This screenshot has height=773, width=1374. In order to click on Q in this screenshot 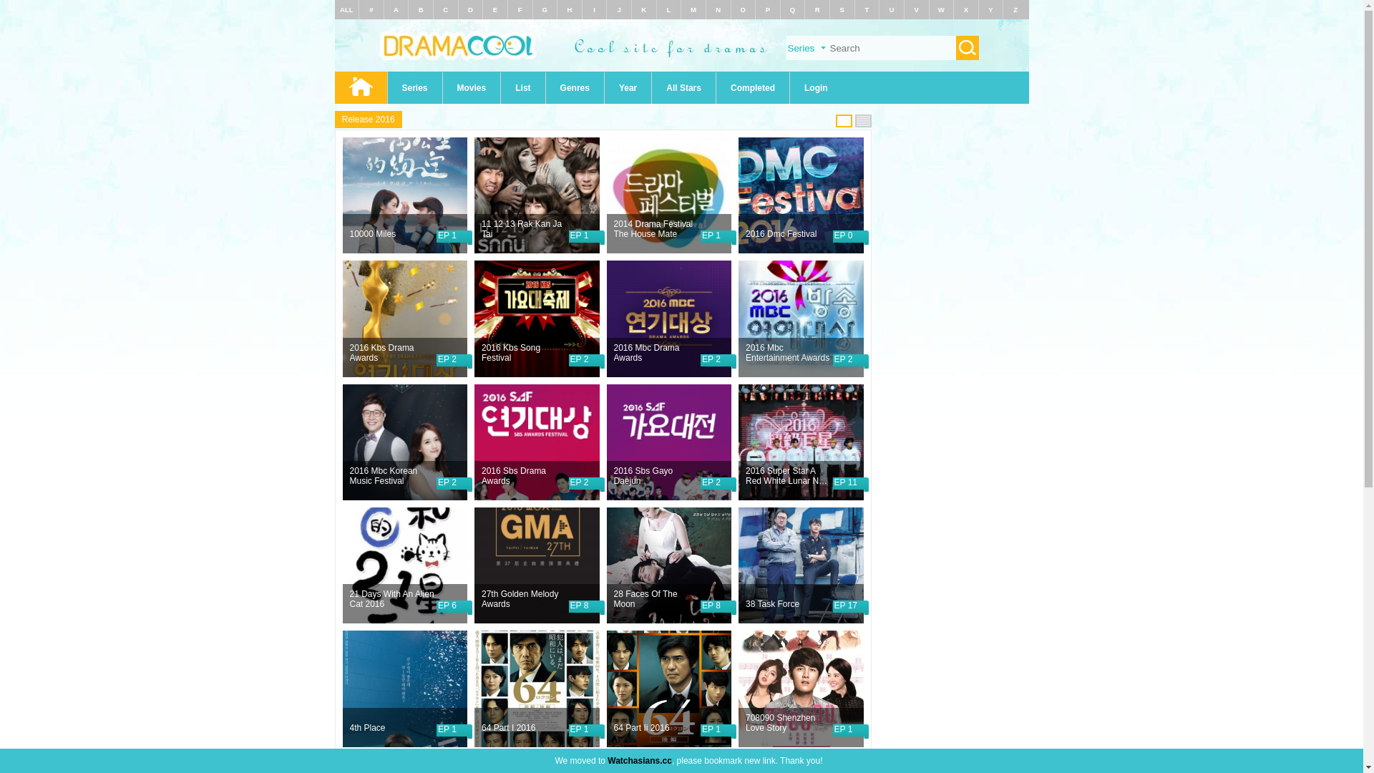, I will do `click(793, 10)`.